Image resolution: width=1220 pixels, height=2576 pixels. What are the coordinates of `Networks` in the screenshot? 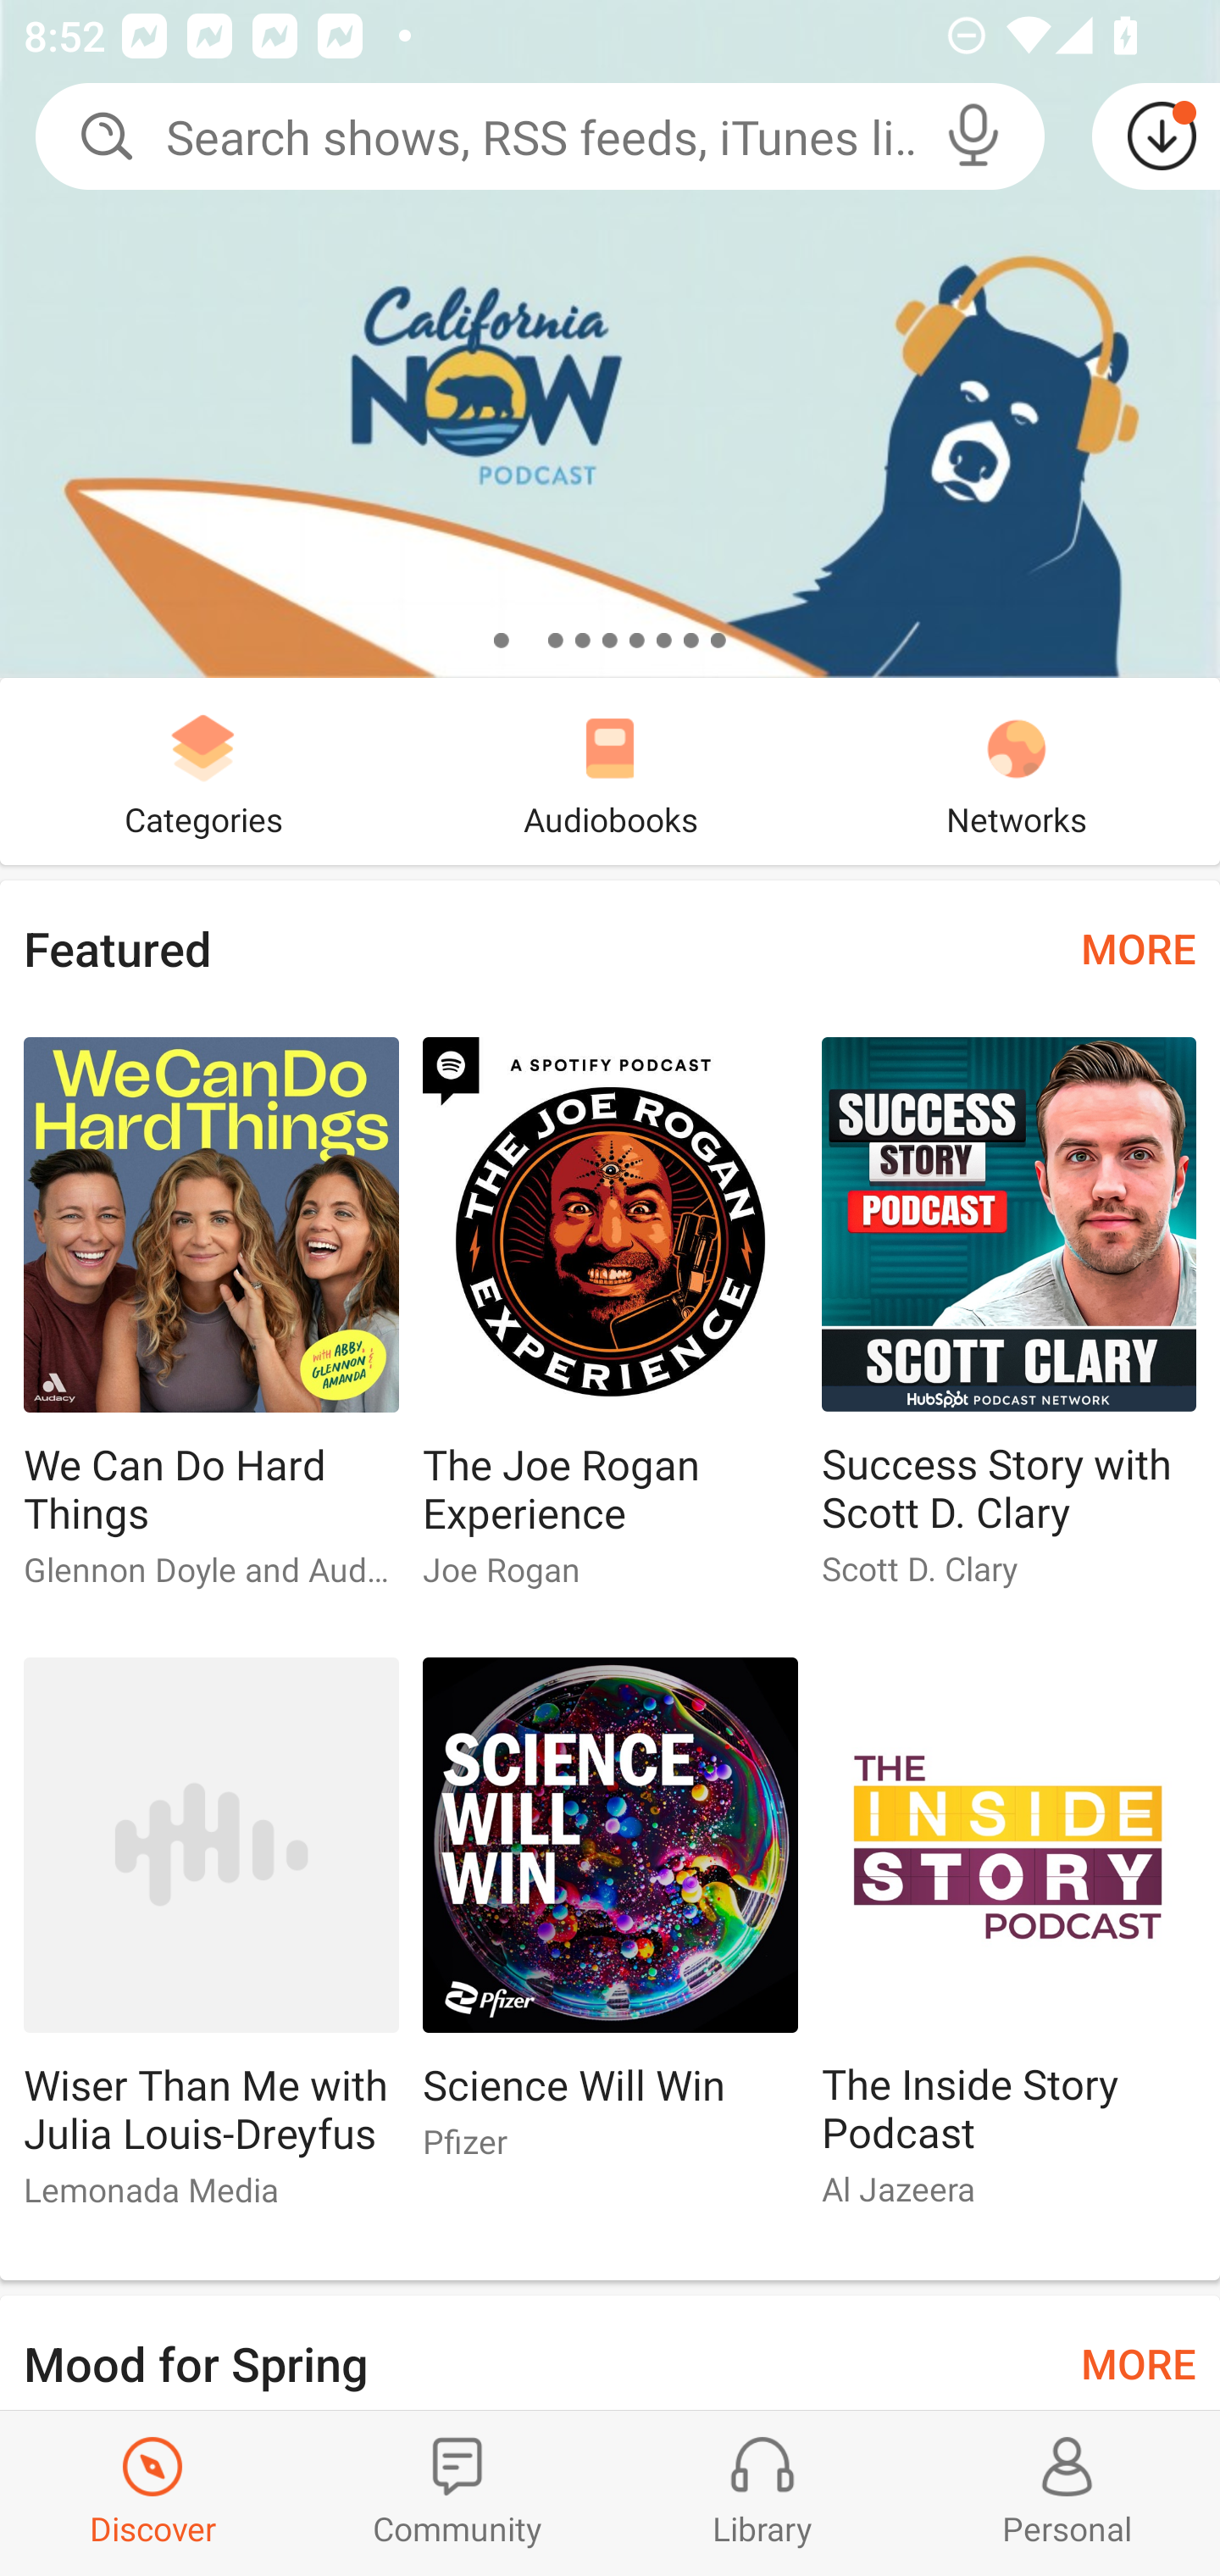 It's located at (1017, 771).